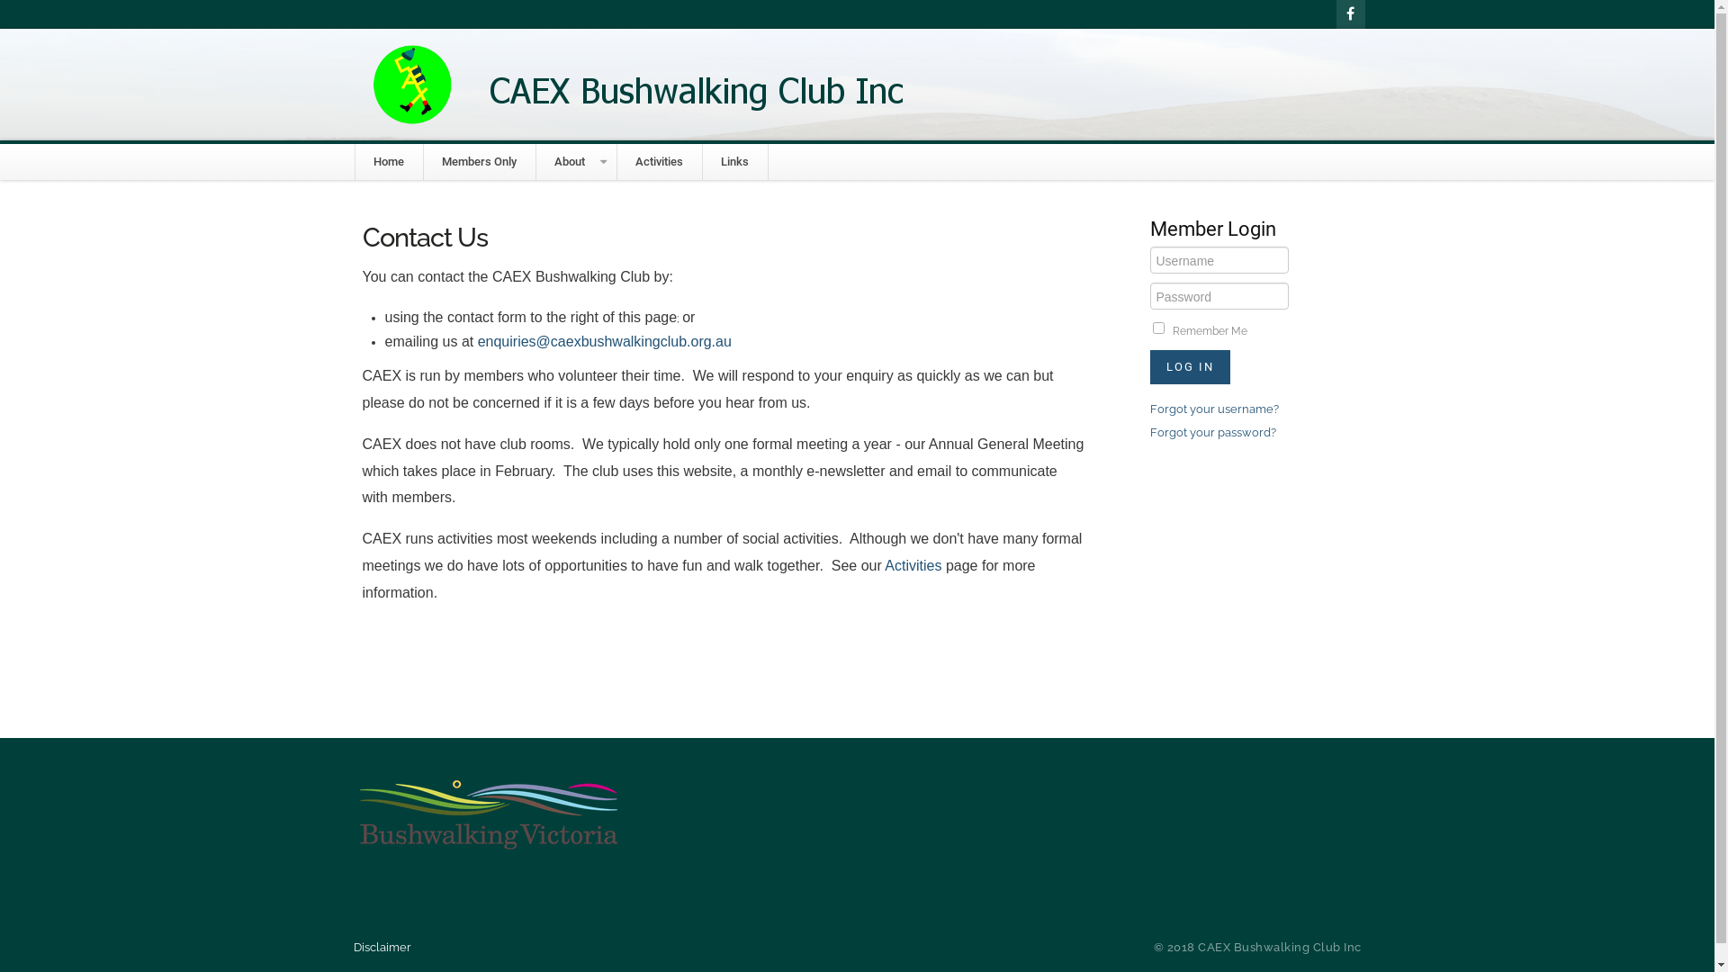 This screenshot has height=972, width=1728. What do you see at coordinates (659, 162) in the screenshot?
I see `Activities` at bounding box center [659, 162].